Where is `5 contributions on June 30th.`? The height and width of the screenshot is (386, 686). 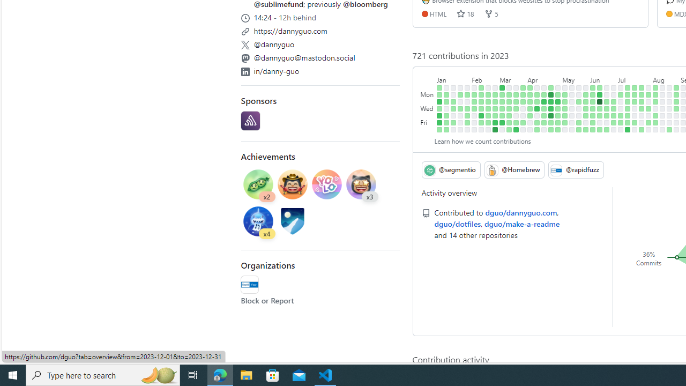 5 contributions on June 30th. is located at coordinates (614, 122).